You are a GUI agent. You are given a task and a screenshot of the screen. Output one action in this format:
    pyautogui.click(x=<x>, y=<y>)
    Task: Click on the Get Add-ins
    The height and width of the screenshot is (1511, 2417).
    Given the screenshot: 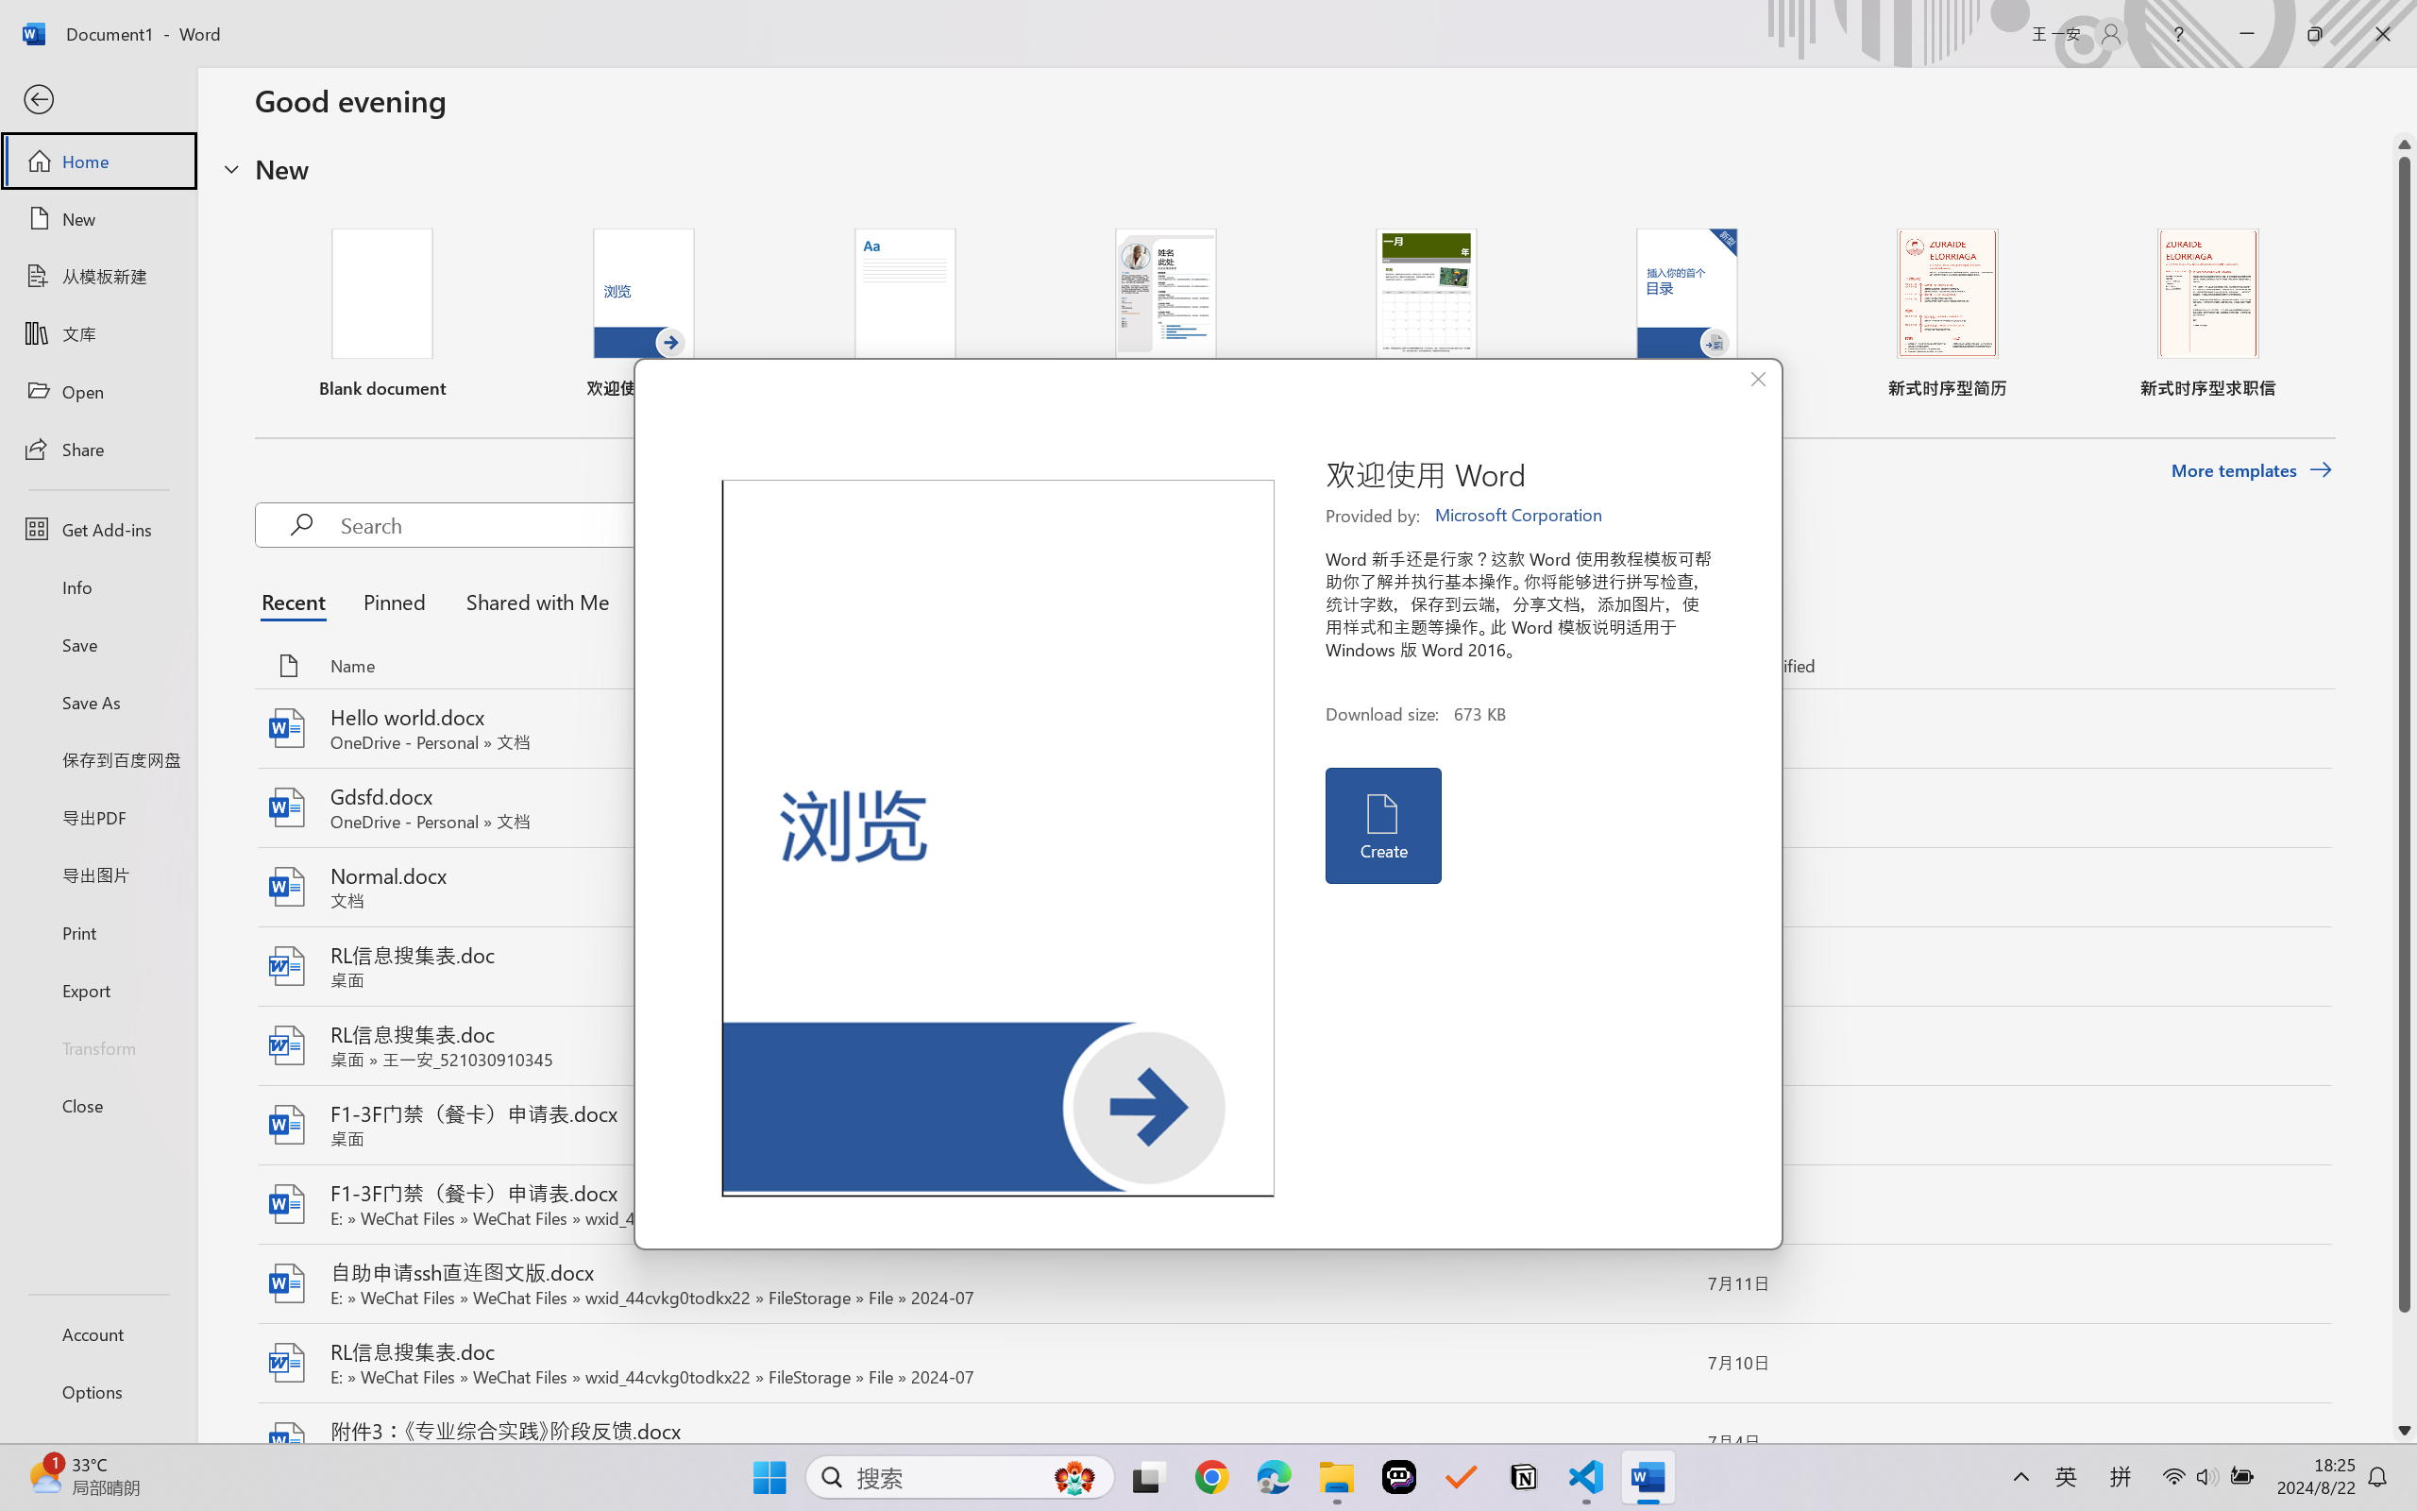 What is the action you would take?
    pyautogui.click(x=98, y=529)
    